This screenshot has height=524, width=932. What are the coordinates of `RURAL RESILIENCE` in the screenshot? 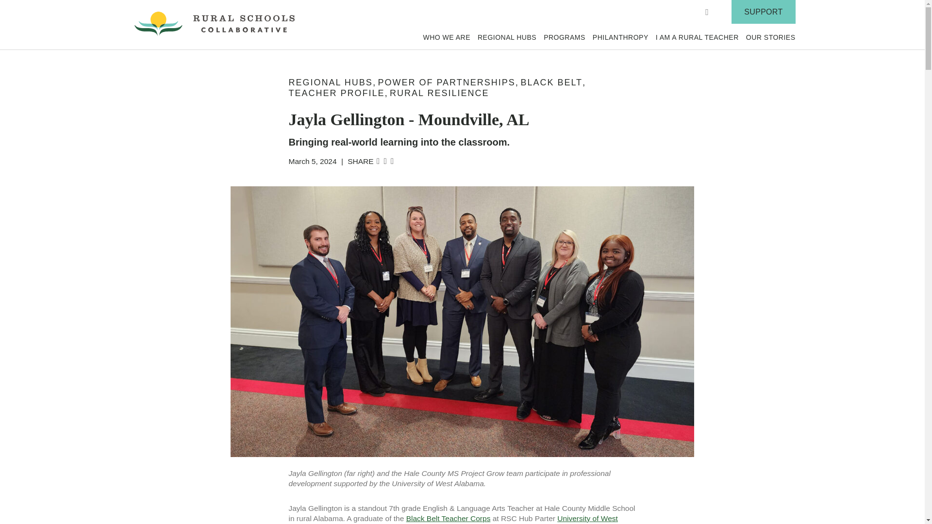 It's located at (439, 93).